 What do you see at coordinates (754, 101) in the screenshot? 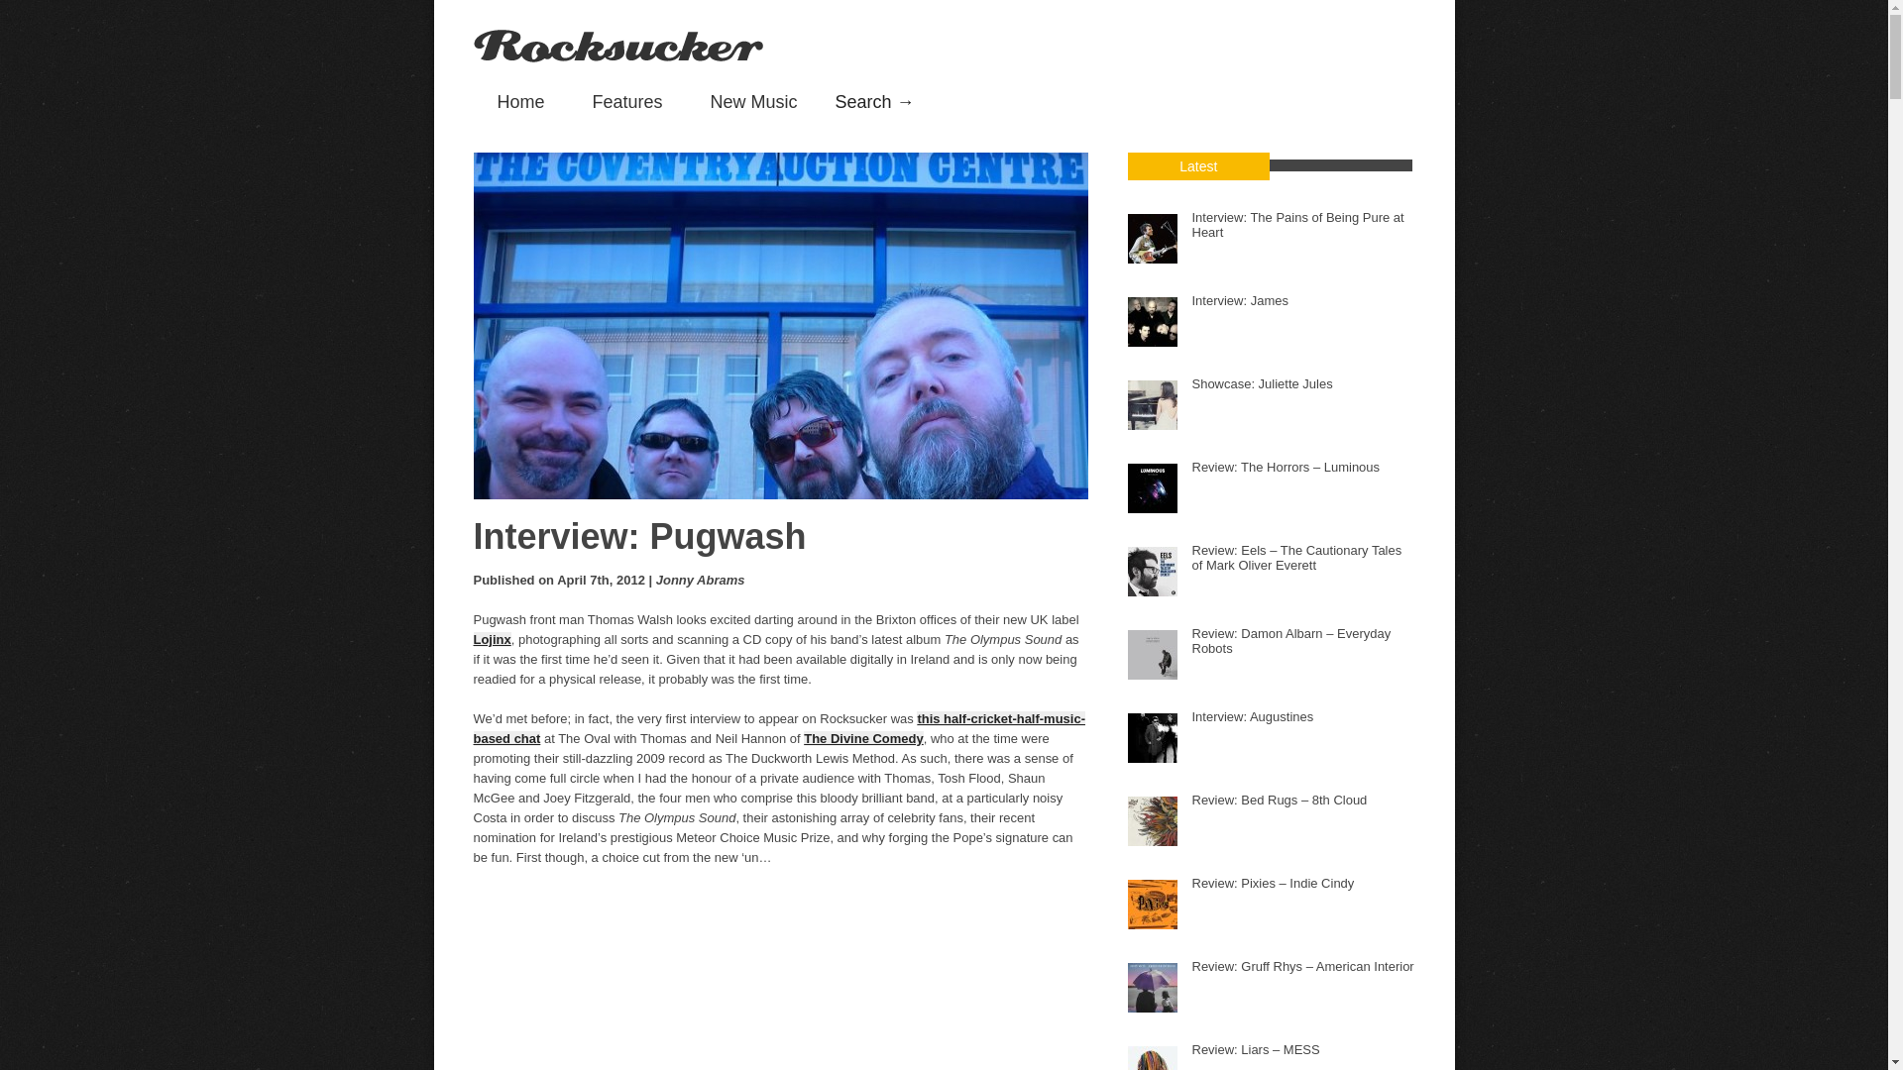
I see `Discover new acts` at bounding box center [754, 101].